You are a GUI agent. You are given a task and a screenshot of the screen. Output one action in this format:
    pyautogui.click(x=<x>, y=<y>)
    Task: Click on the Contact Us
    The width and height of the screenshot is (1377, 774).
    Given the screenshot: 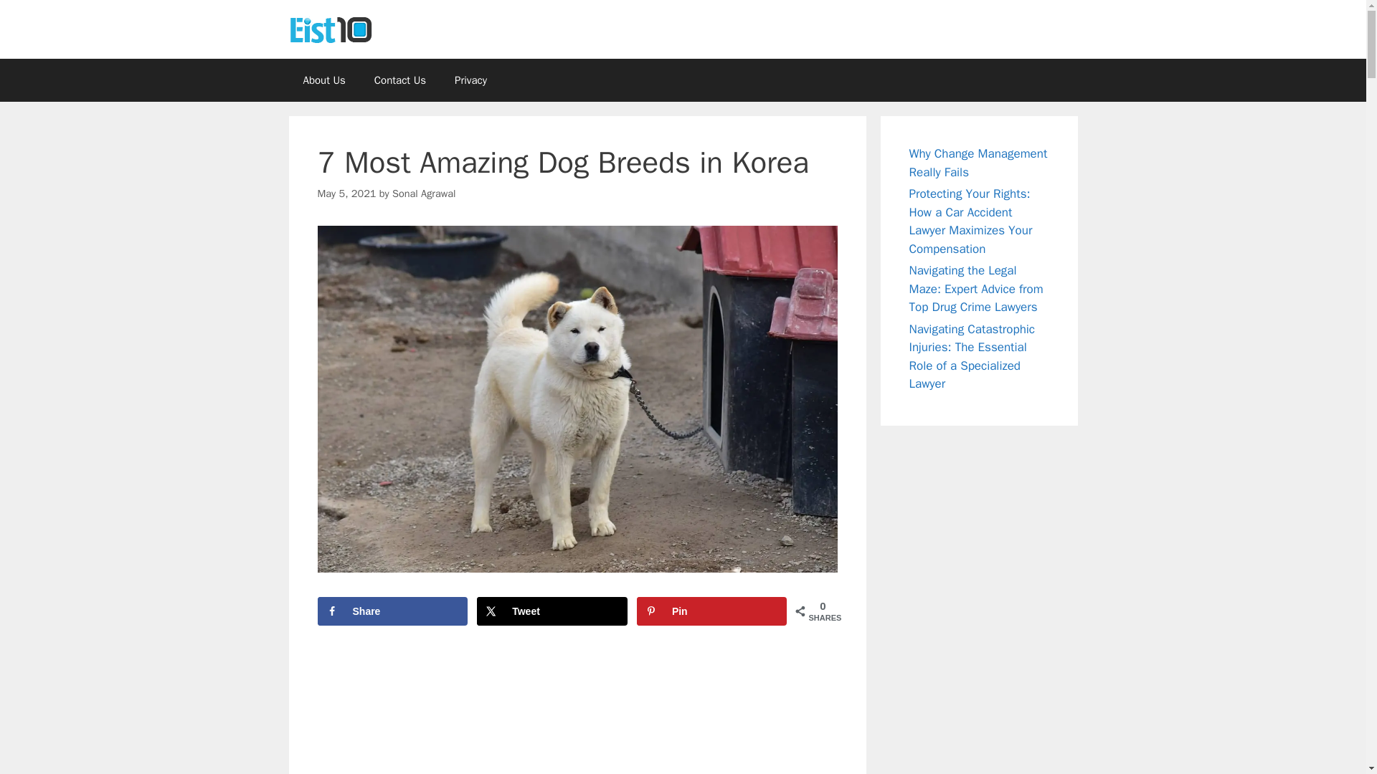 What is the action you would take?
    pyautogui.click(x=400, y=80)
    